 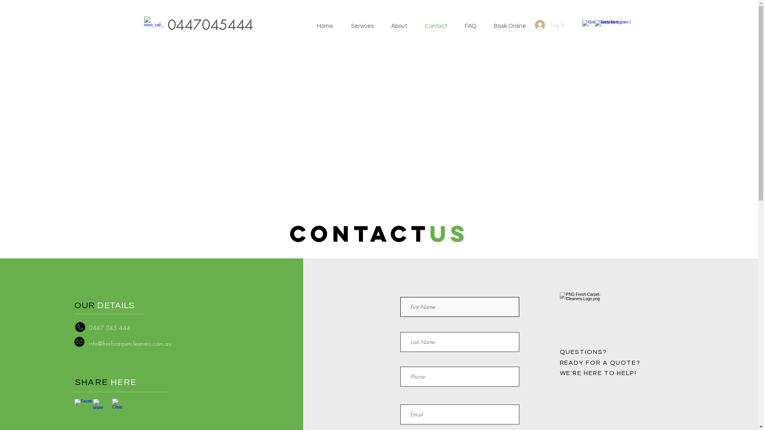 I want to click on About, so click(x=403, y=26).